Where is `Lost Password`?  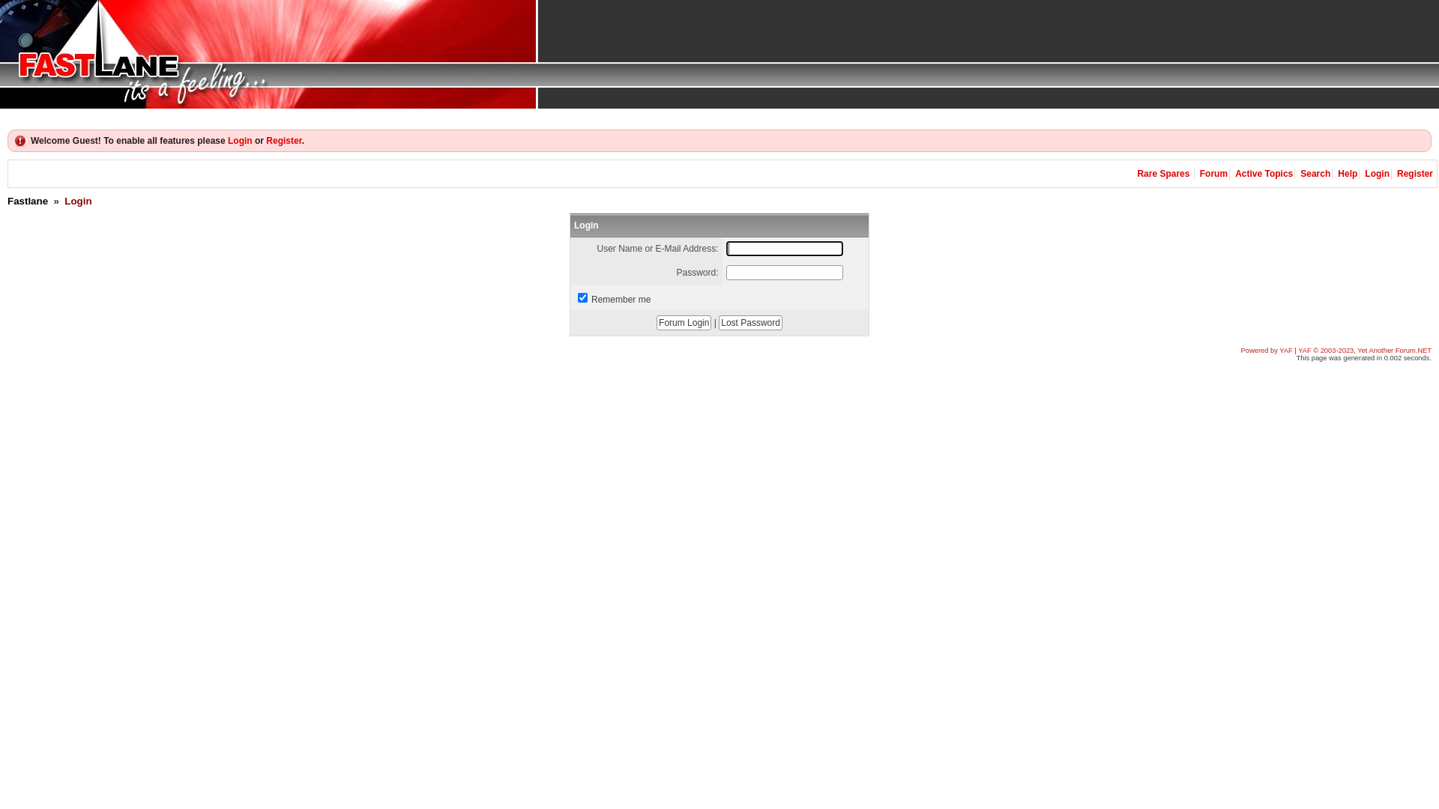
Lost Password is located at coordinates (751, 323).